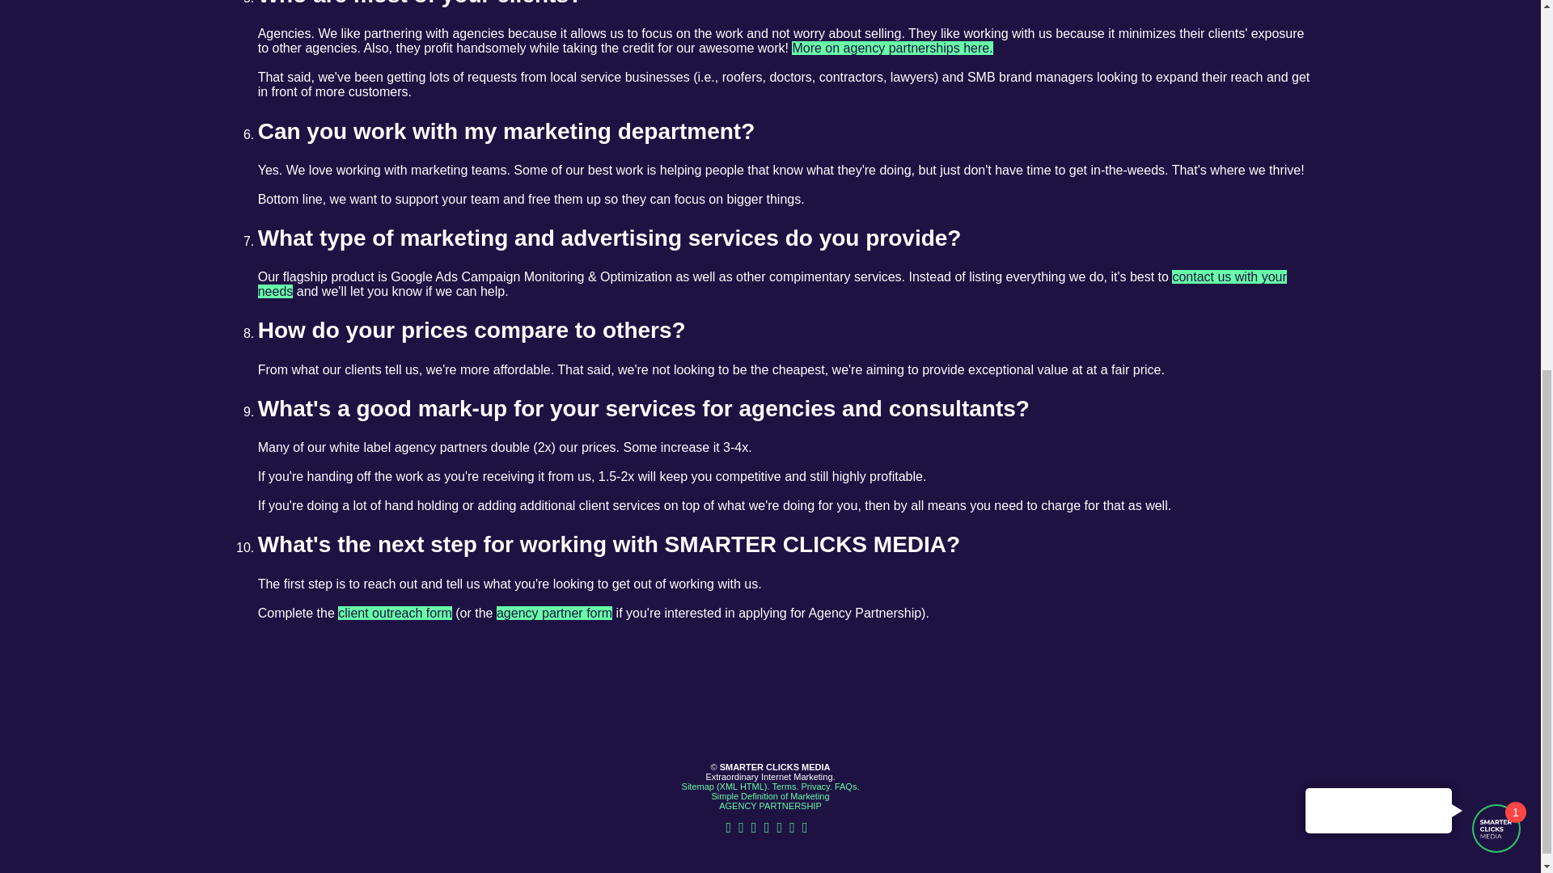 This screenshot has width=1553, height=873. I want to click on AGENCY PARTNERSHIP, so click(770, 806).